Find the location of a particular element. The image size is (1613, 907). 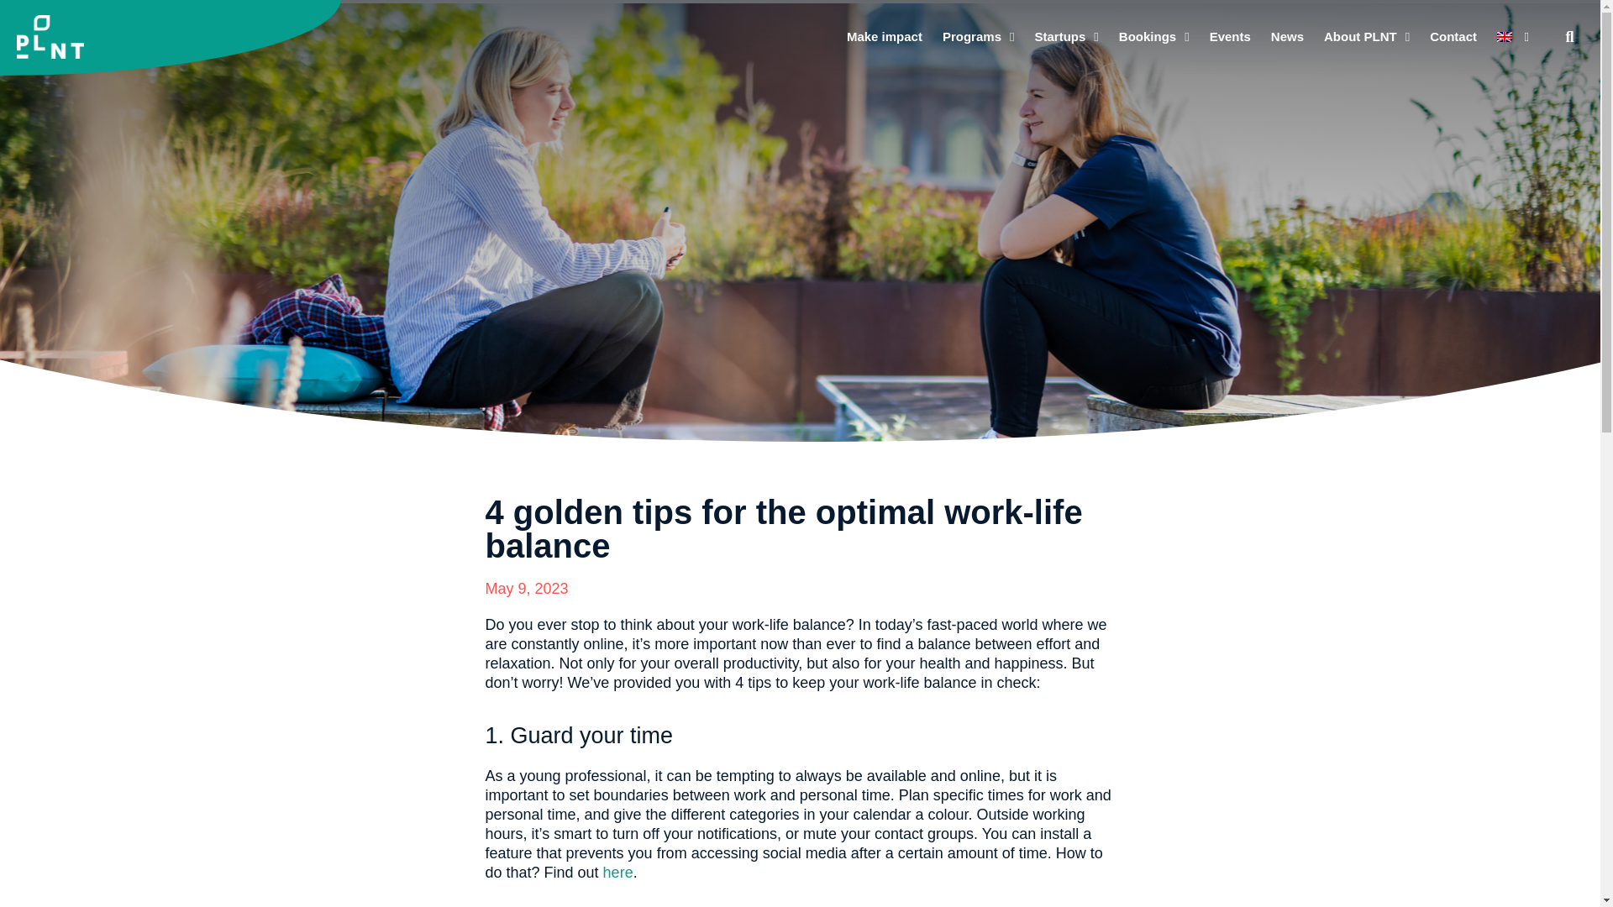

News is located at coordinates (1287, 36).